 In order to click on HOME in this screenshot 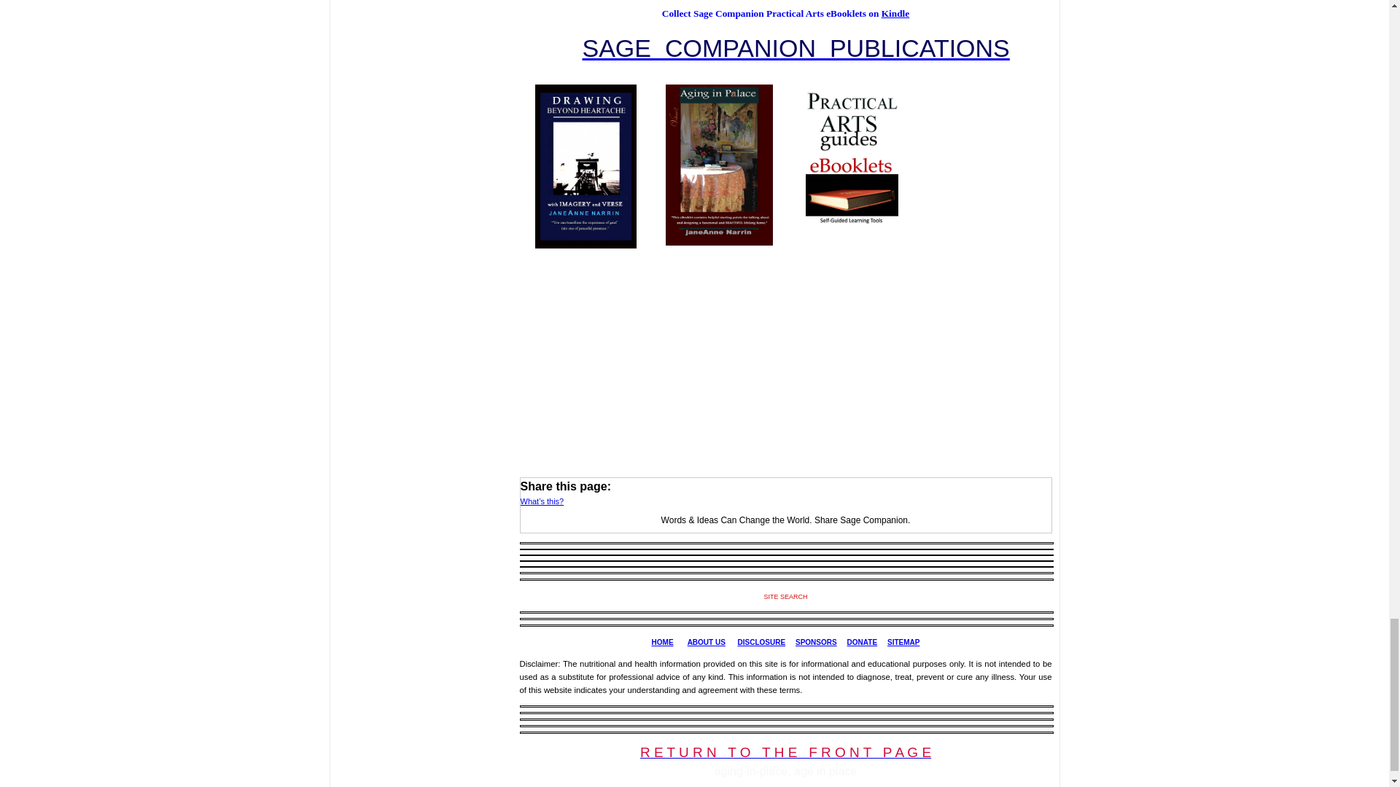, I will do `click(662, 641)`.